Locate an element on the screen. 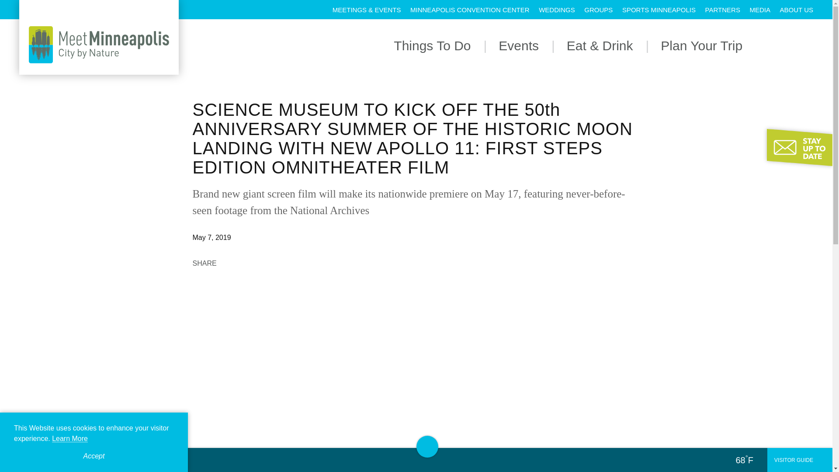 This screenshot has height=472, width=839. ABOUT US is located at coordinates (796, 10).